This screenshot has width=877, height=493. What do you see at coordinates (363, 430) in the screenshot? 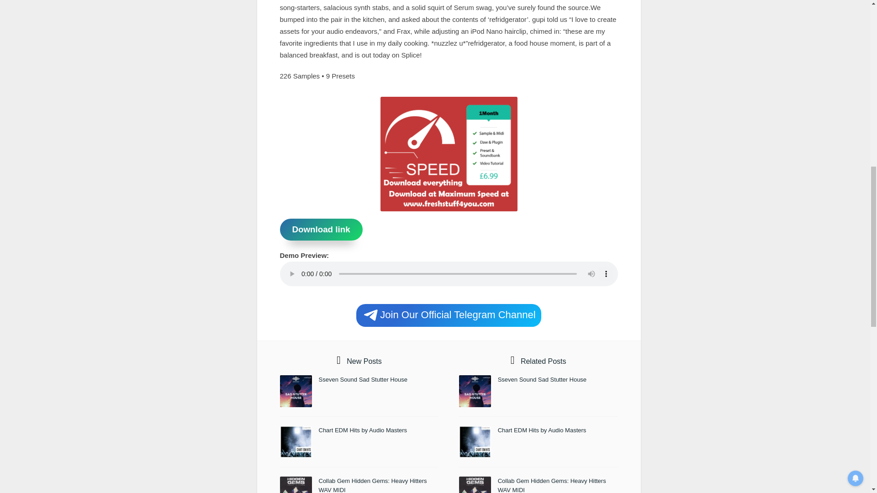
I see `Chart EDM Hits by Audio Masters` at bounding box center [363, 430].